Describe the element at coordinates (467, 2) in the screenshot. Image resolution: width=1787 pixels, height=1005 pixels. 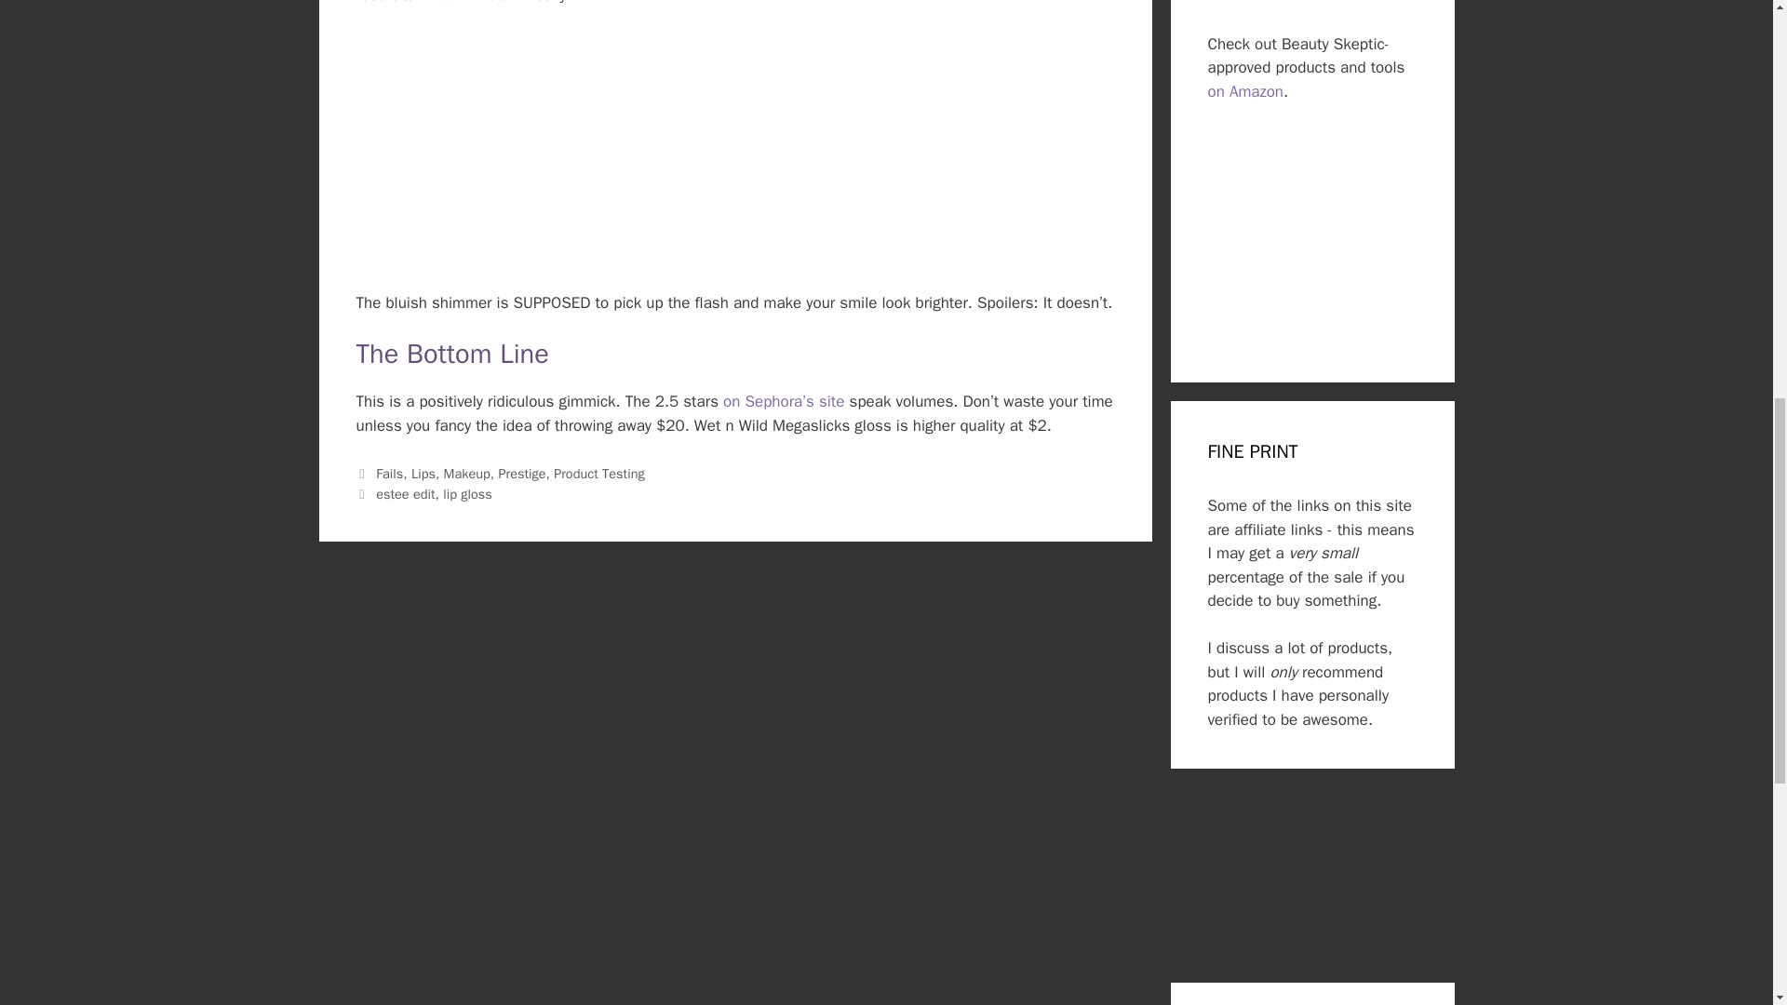
I see `micellar water` at that location.